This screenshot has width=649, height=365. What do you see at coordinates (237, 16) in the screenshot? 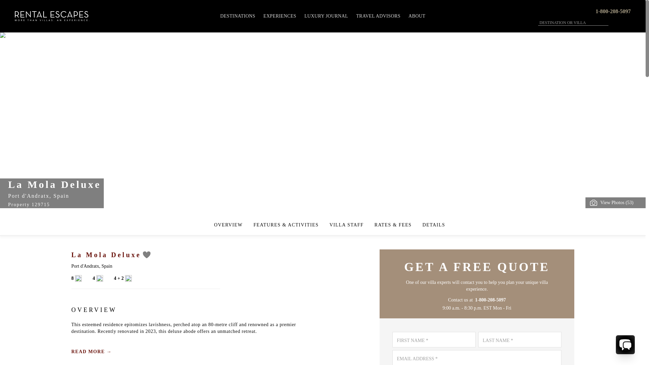
I see `DESTINATIONS` at bounding box center [237, 16].